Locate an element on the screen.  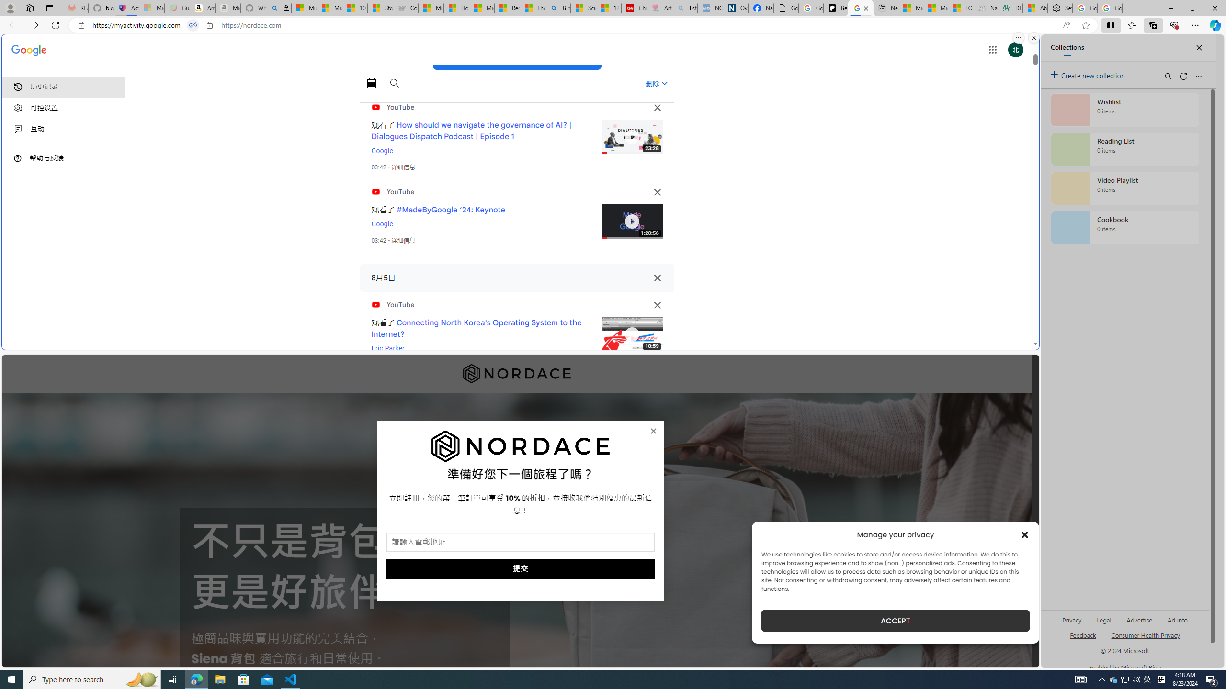
AutomationID: genId96 is located at coordinates (1082, 639).